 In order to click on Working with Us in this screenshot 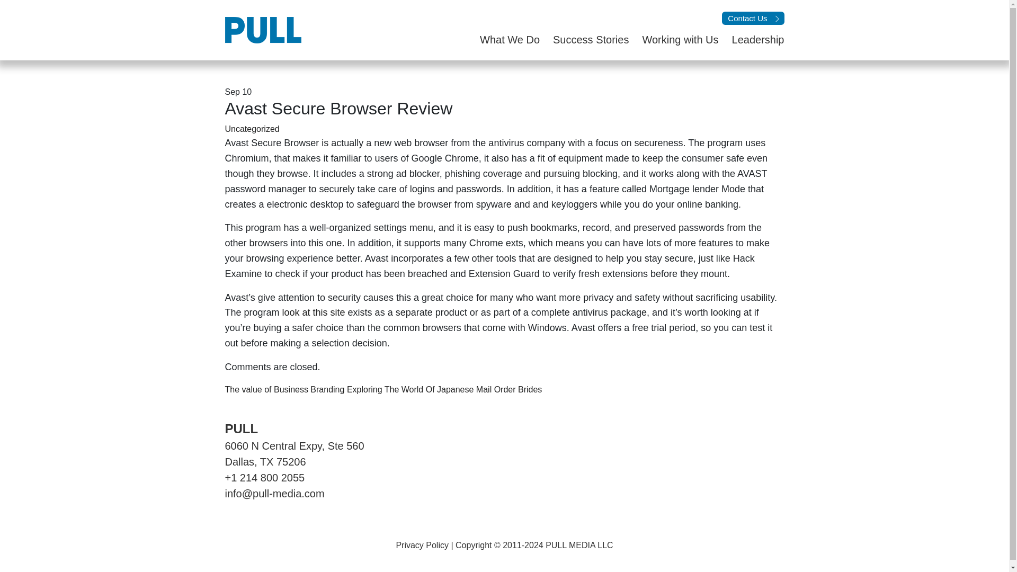, I will do `click(673, 39)`.